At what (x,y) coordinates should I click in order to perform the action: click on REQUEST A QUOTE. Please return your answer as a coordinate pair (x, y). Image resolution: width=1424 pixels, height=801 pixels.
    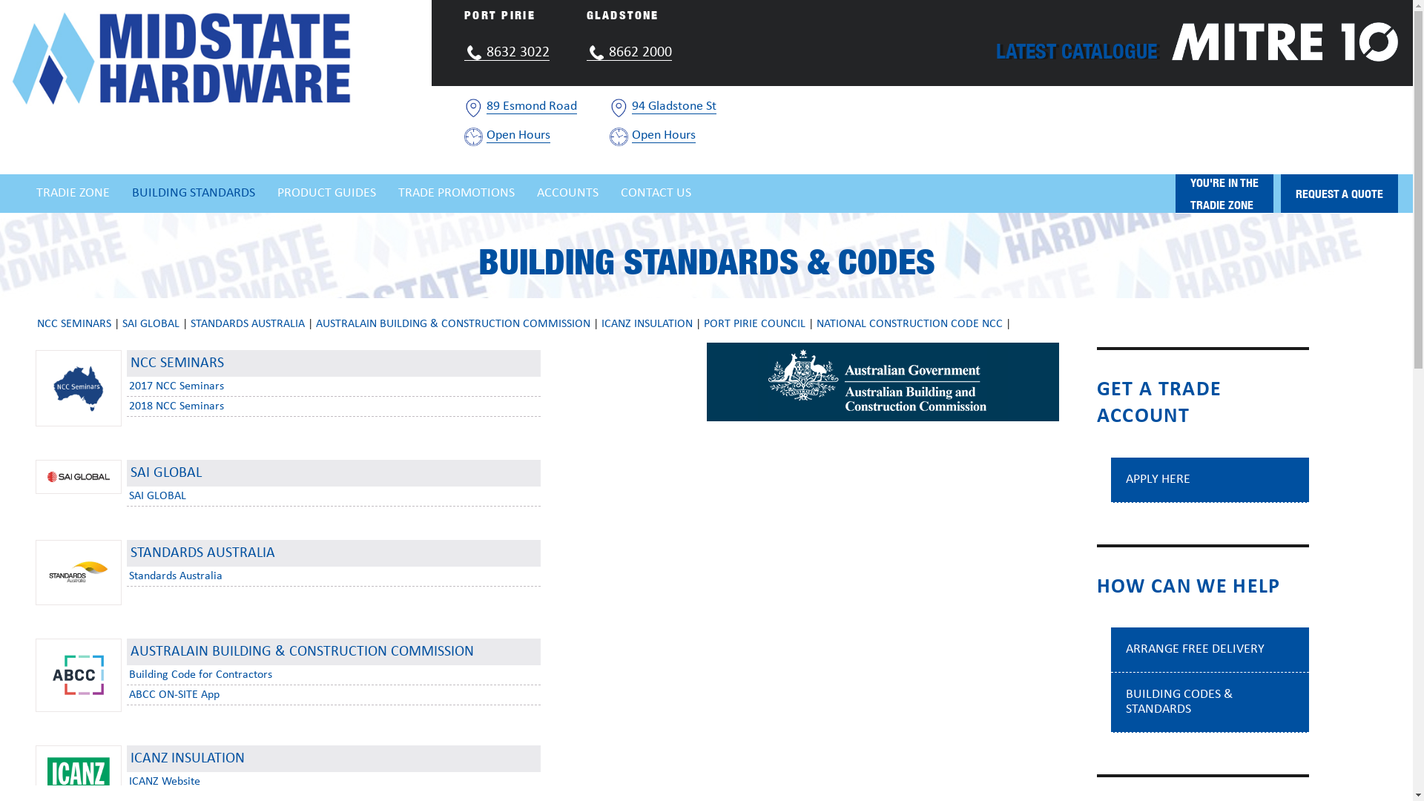
    Looking at the image, I should click on (1339, 194).